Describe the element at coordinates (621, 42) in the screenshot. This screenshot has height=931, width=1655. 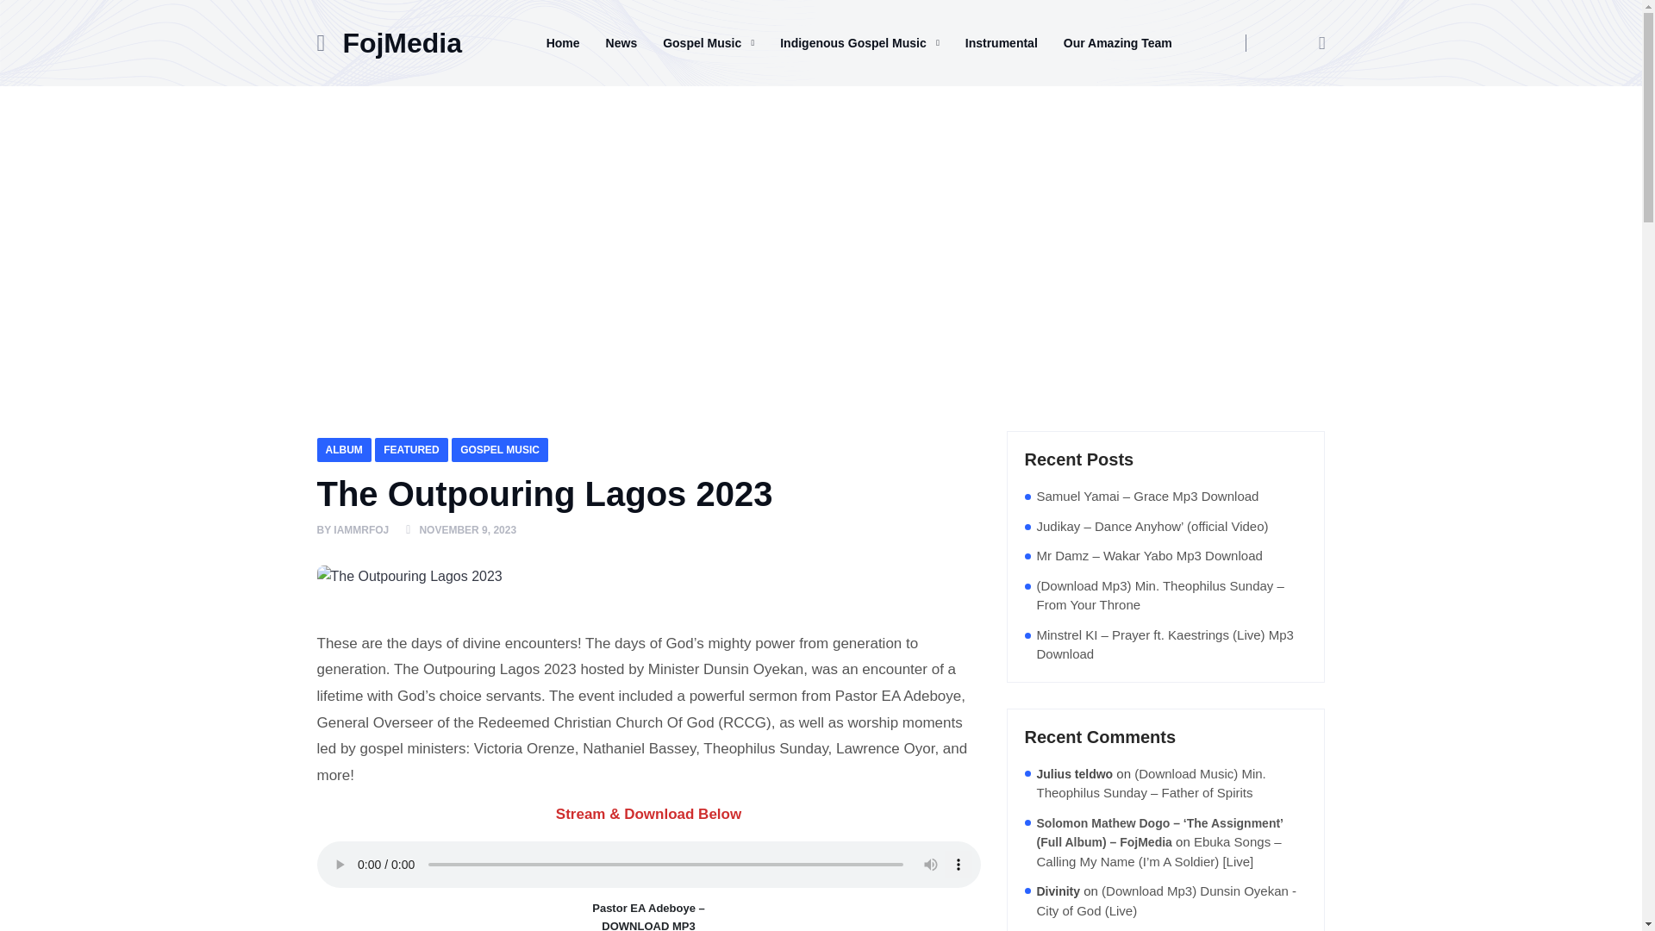
I see `News` at that location.